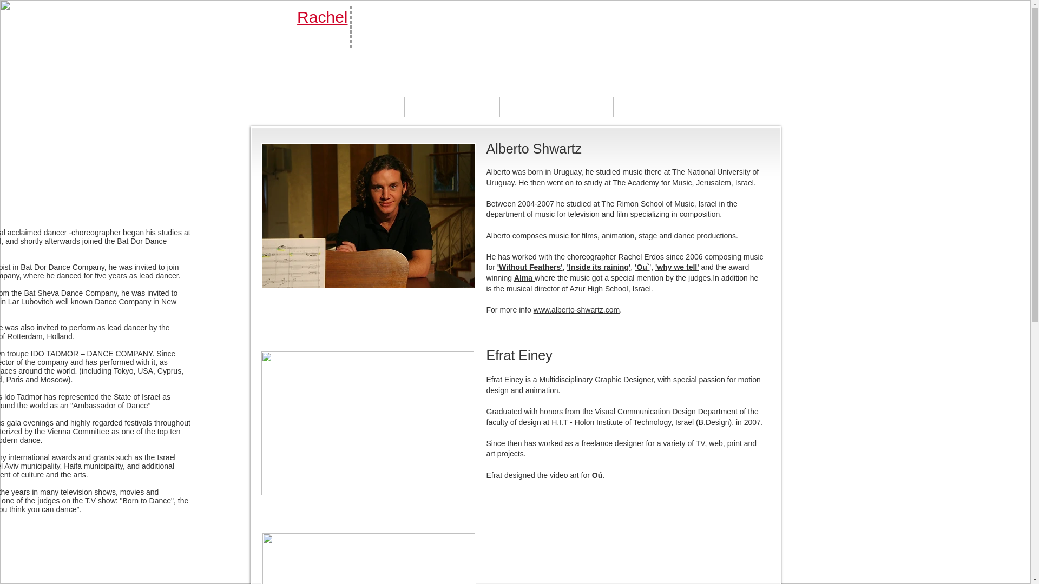 The width and height of the screenshot is (1039, 584). Describe the element at coordinates (577, 309) in the screenshot. I see `www.alberto-shwartz.com` at that location.